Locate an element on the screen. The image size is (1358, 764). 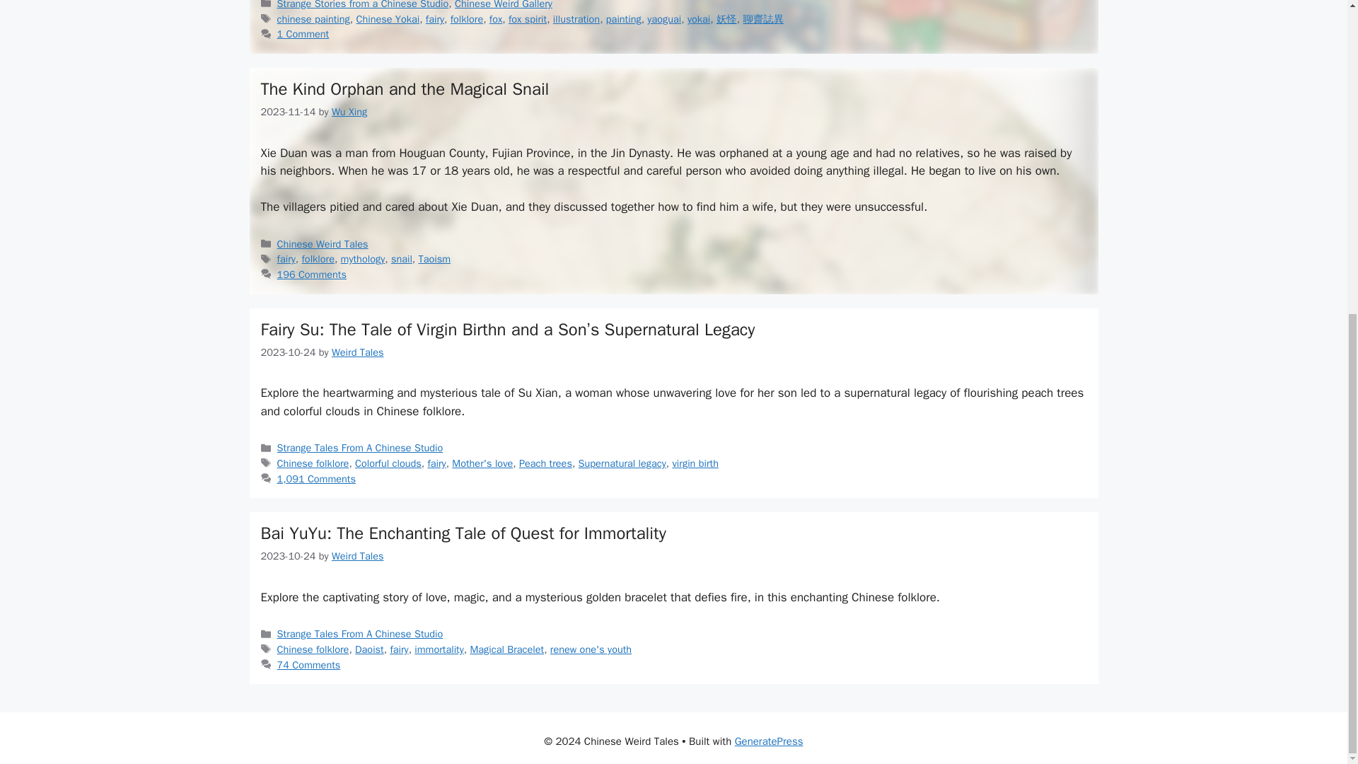
illustration is located at coordinates (576, 18).